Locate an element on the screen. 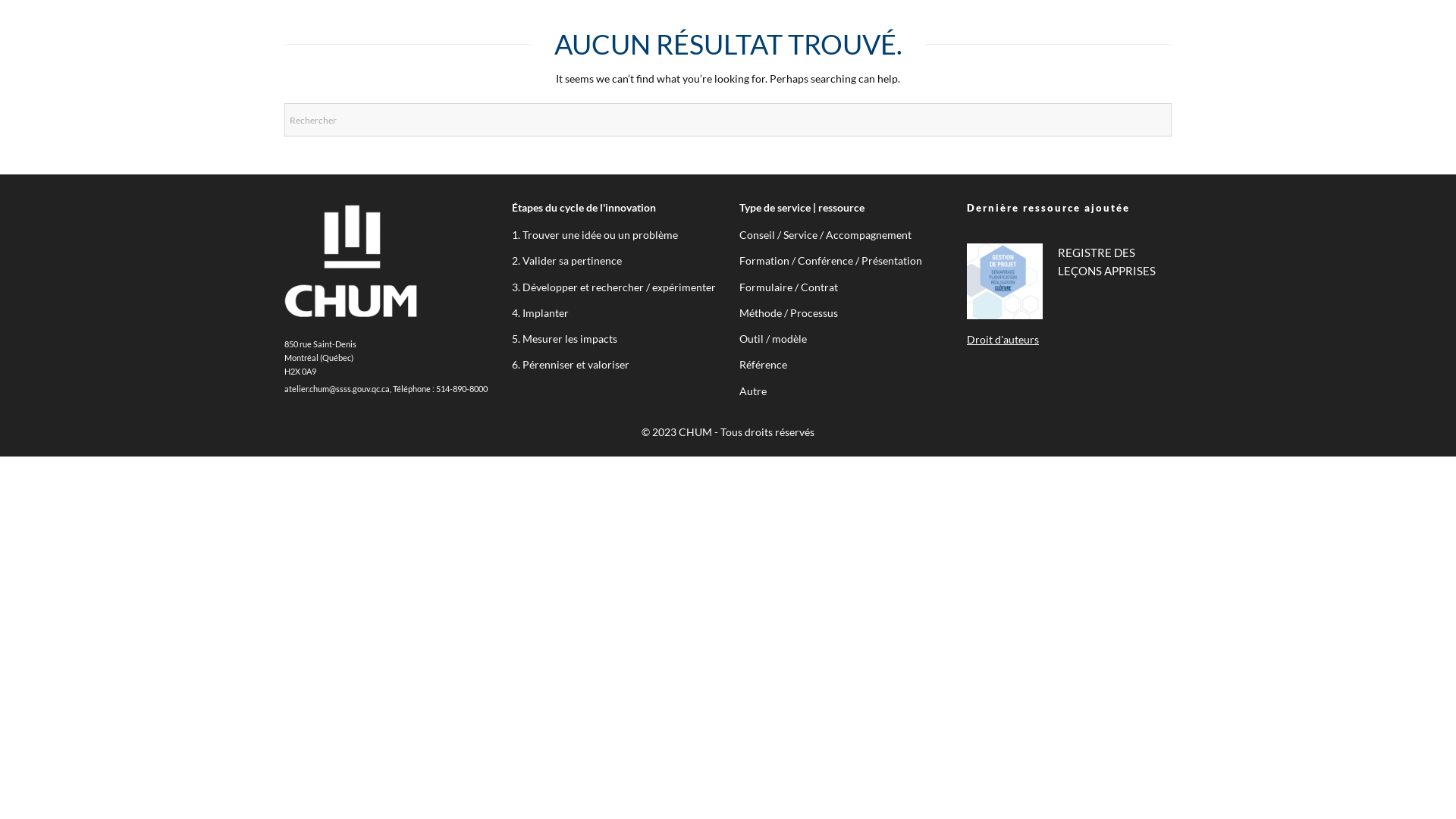 Image resolution: width=1456 pixels, height=819 pixels. Droit d'auteurs is located at coordinates (1003, 340).